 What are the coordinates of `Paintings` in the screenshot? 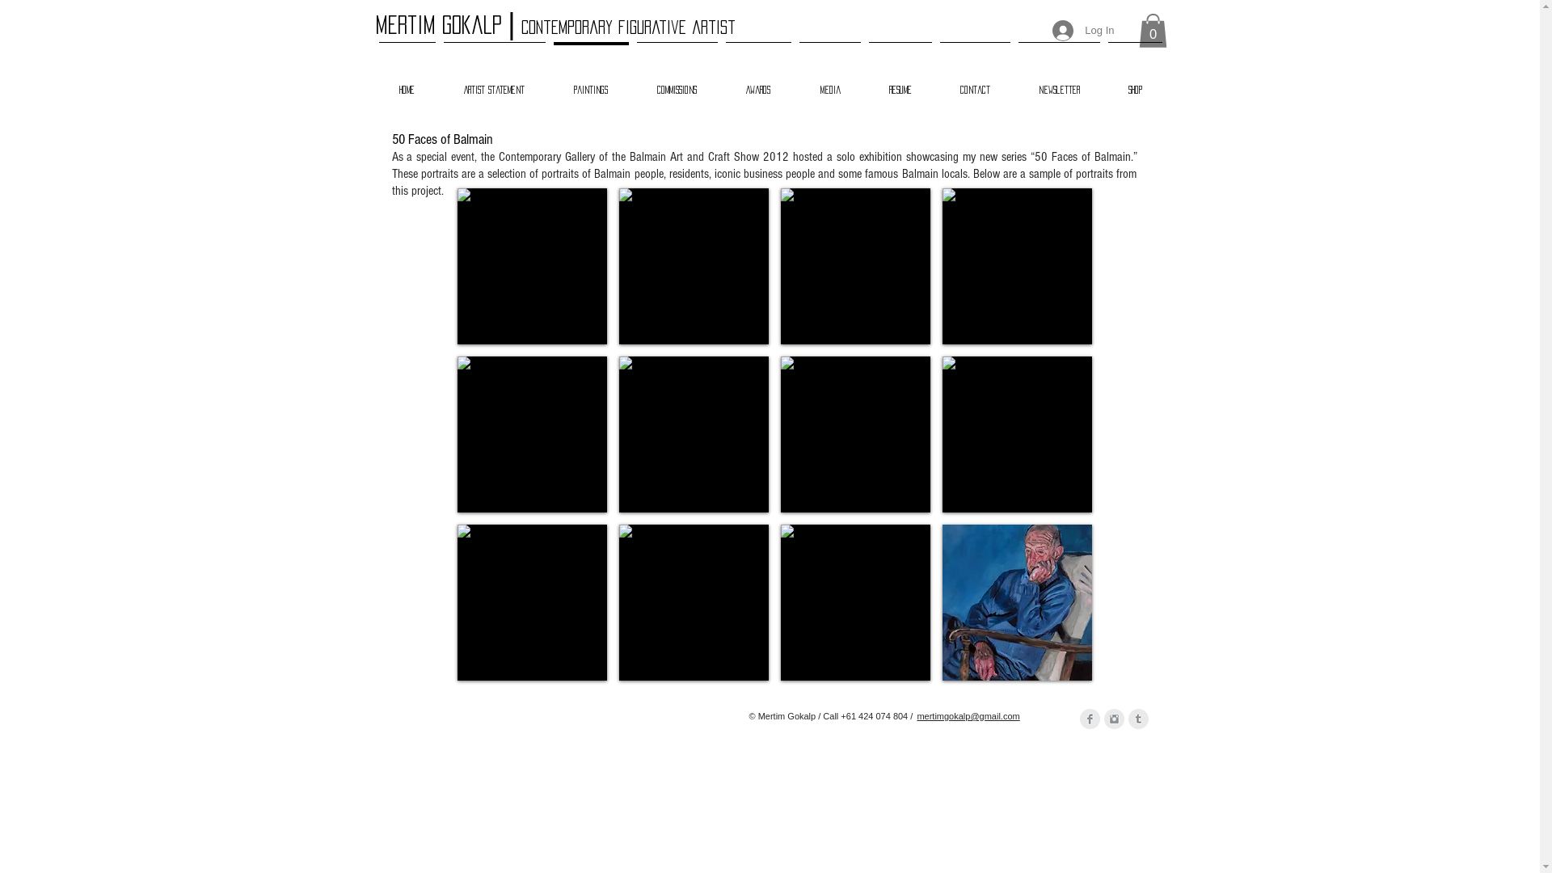 It's located at (592, 82).